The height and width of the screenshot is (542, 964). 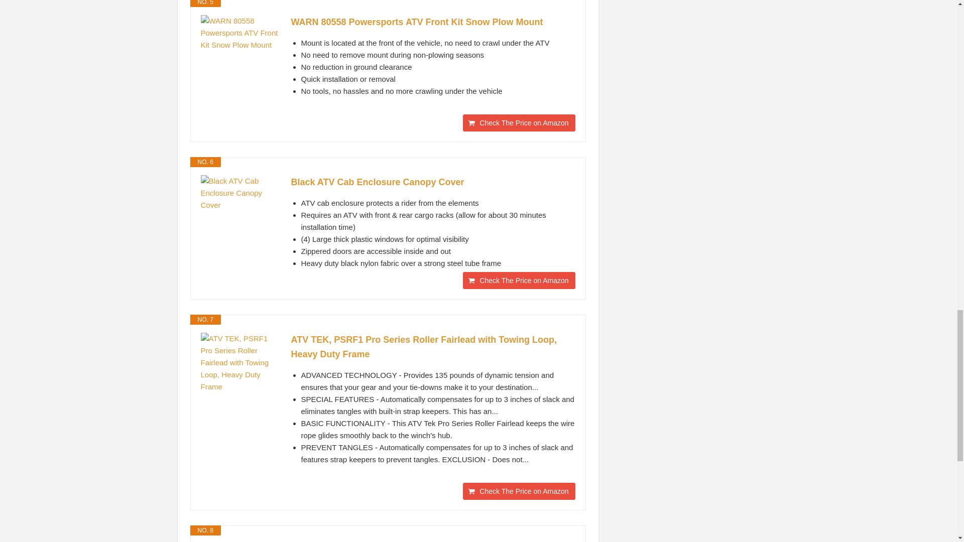 I want to click on Check The Price on Amazon, so click(x=518, y=280).